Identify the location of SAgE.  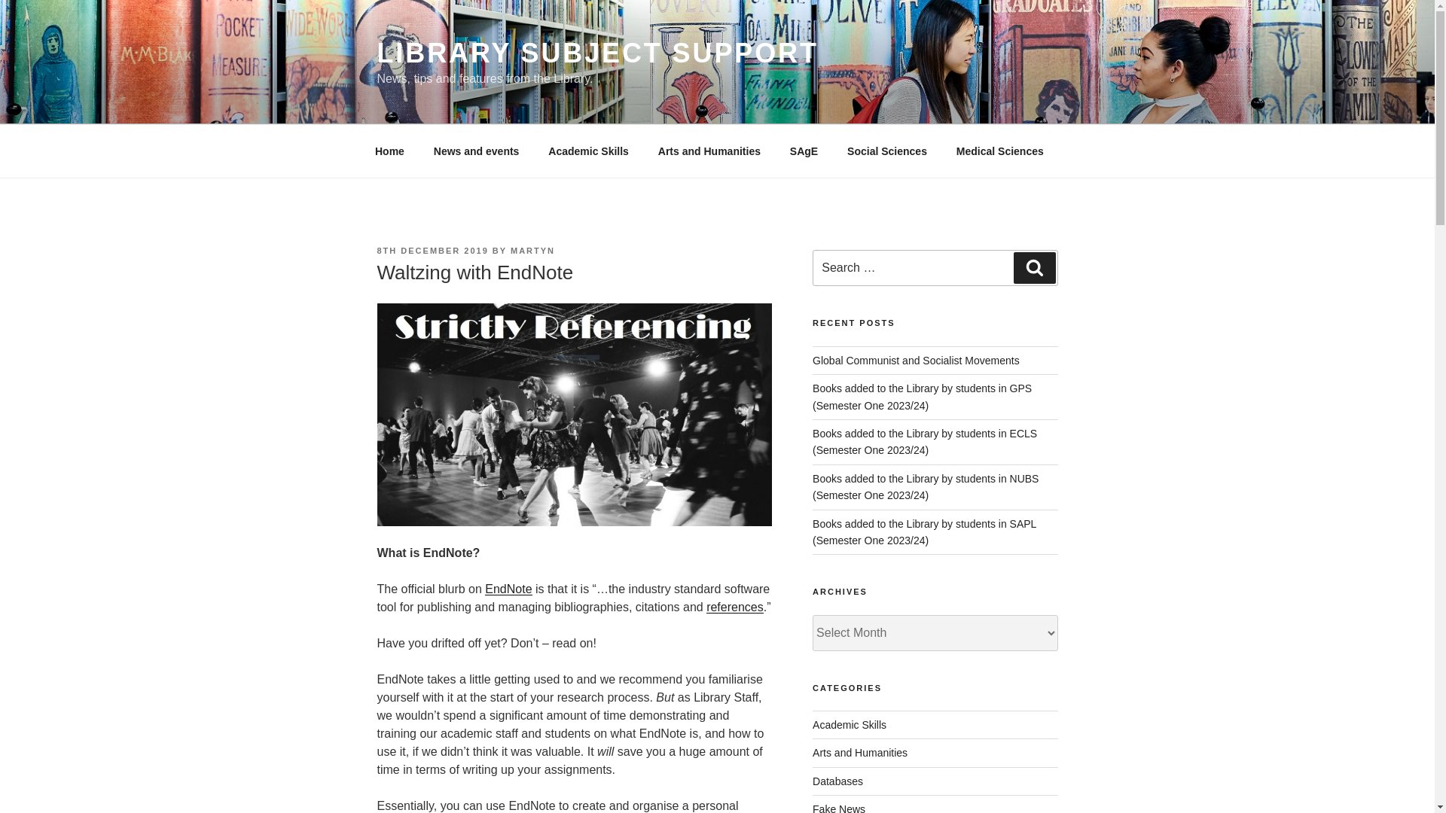
(803, 151).